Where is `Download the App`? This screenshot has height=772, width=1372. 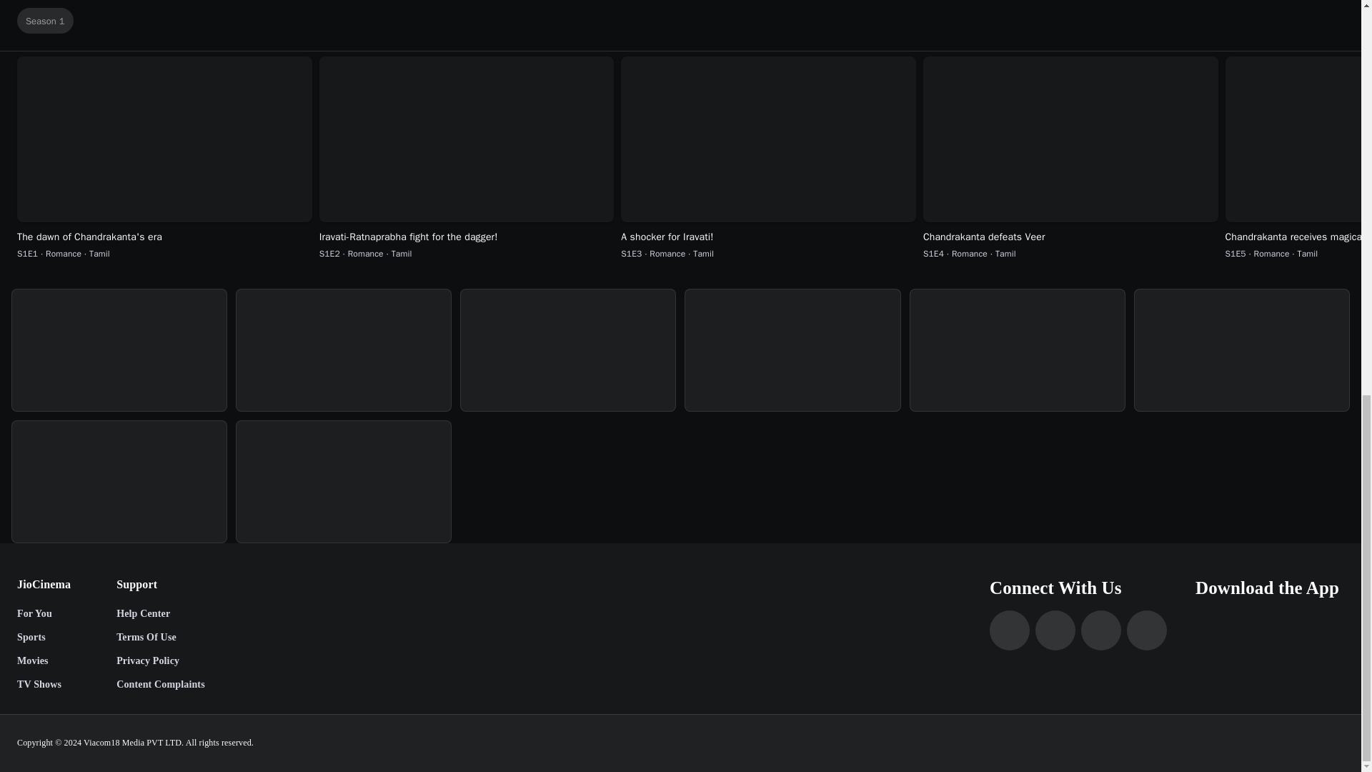
Download the App is located at coordinates (1269, 588).